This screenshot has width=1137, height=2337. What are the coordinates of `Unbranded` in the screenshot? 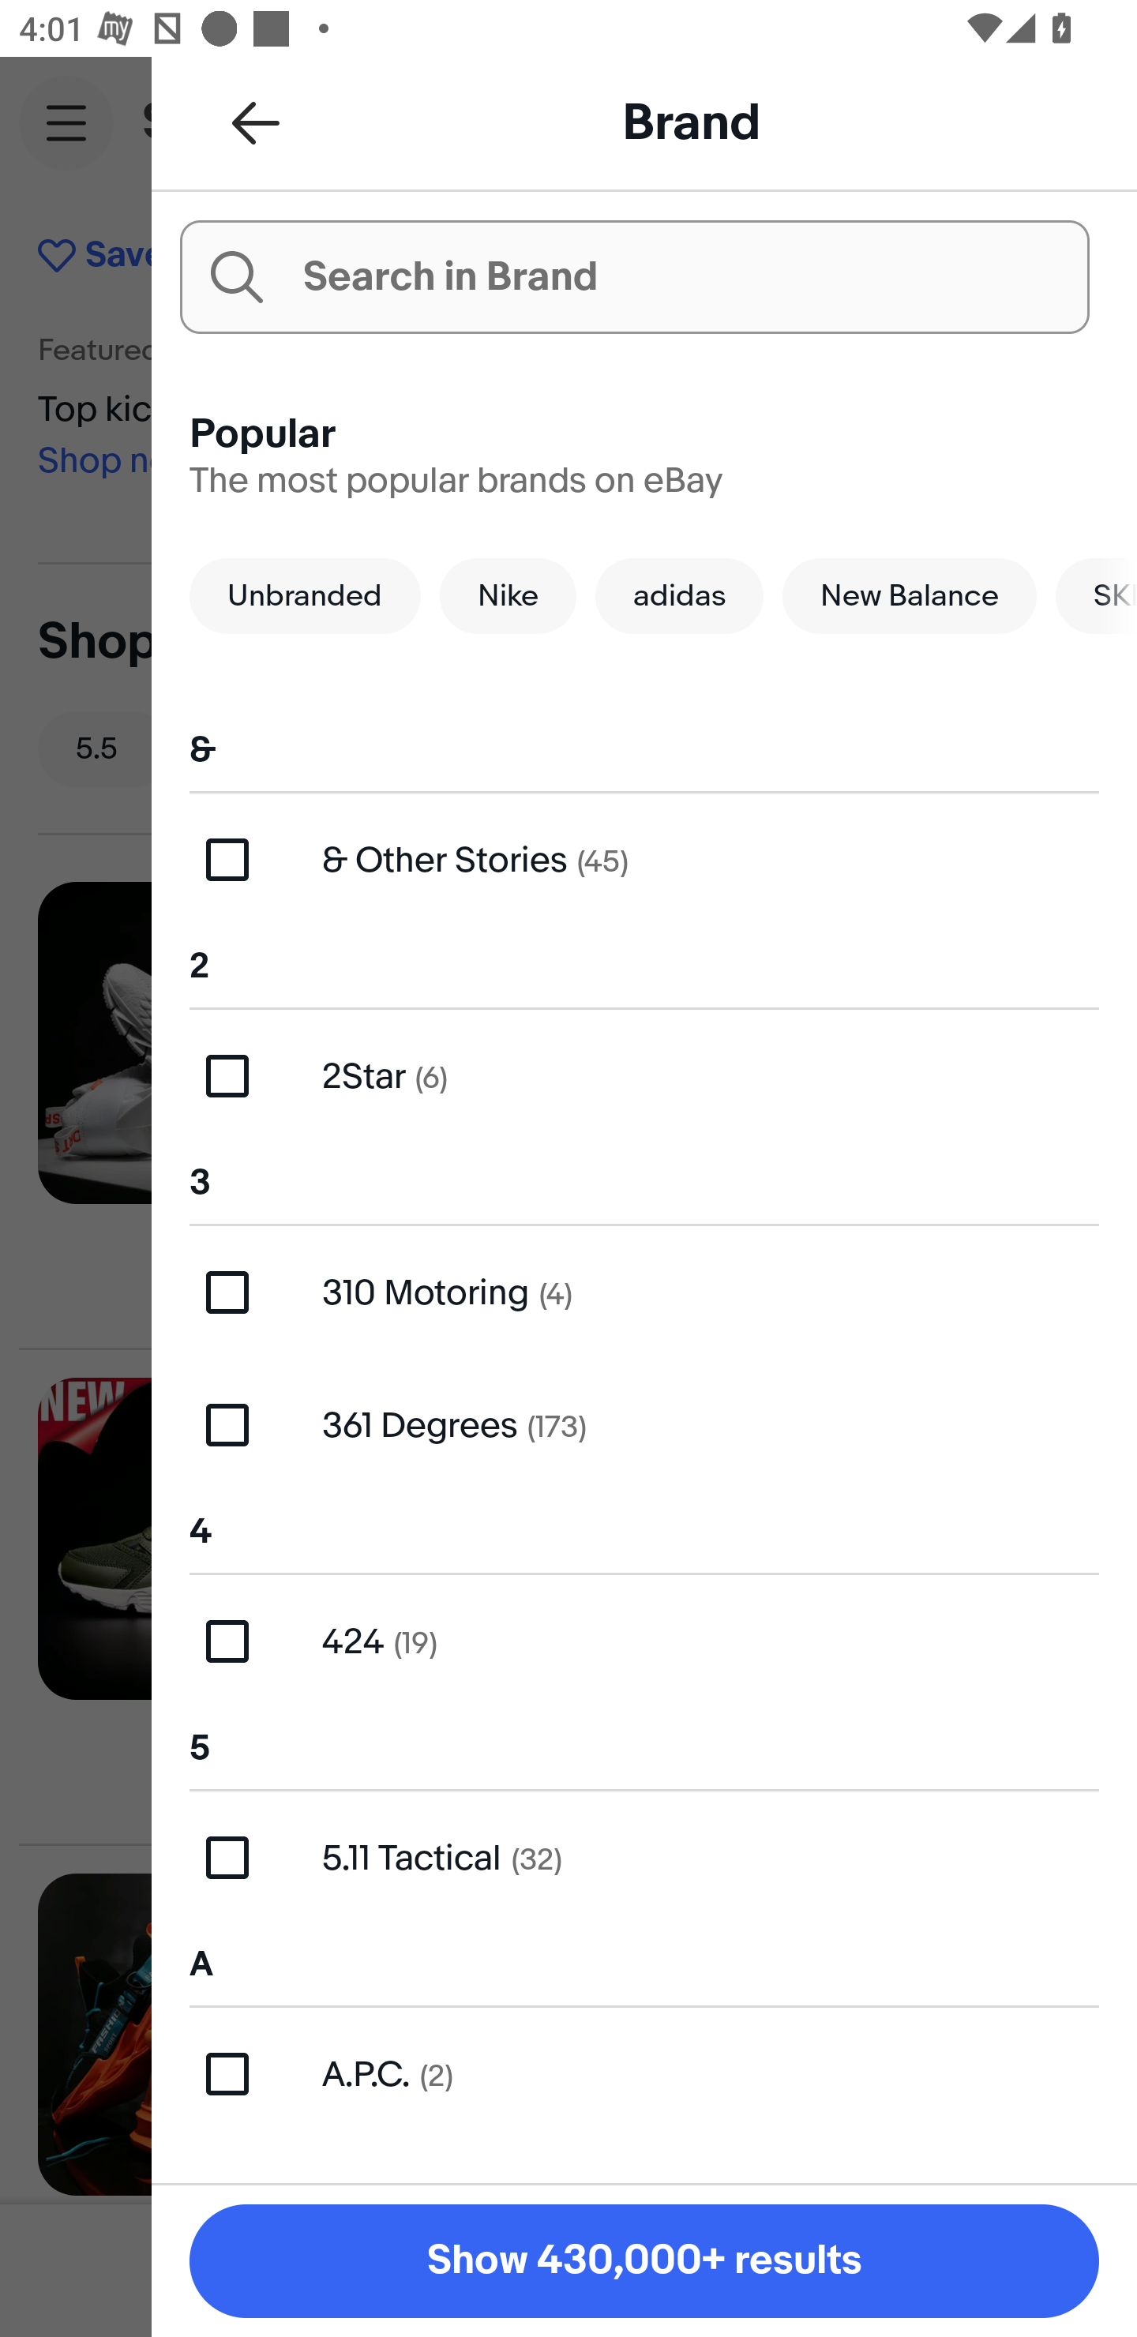 It's located at (305, 595).